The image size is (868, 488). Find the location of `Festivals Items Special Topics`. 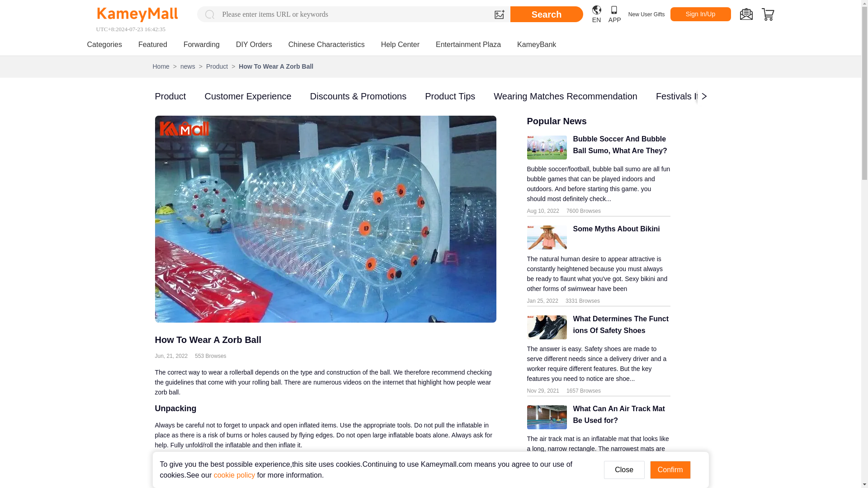

Festivals Items Special Topics is located at coordinates (716, 96).